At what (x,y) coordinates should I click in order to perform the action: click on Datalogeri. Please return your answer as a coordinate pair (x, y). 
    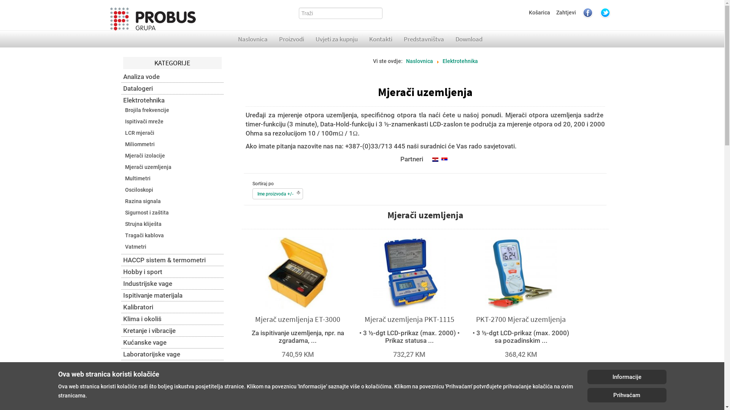
    Looking at the image, I should click on (173, 88).